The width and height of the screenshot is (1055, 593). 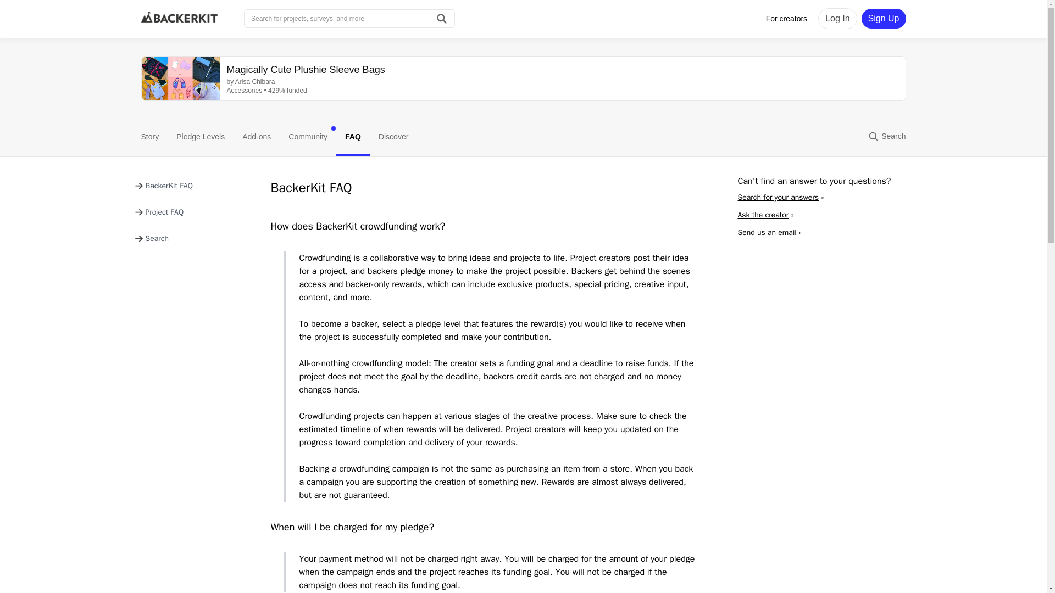 What do you see at coordinates (778, 198) in the screenshot?
I see `Search for your answers` at bounding box center [778, 198].